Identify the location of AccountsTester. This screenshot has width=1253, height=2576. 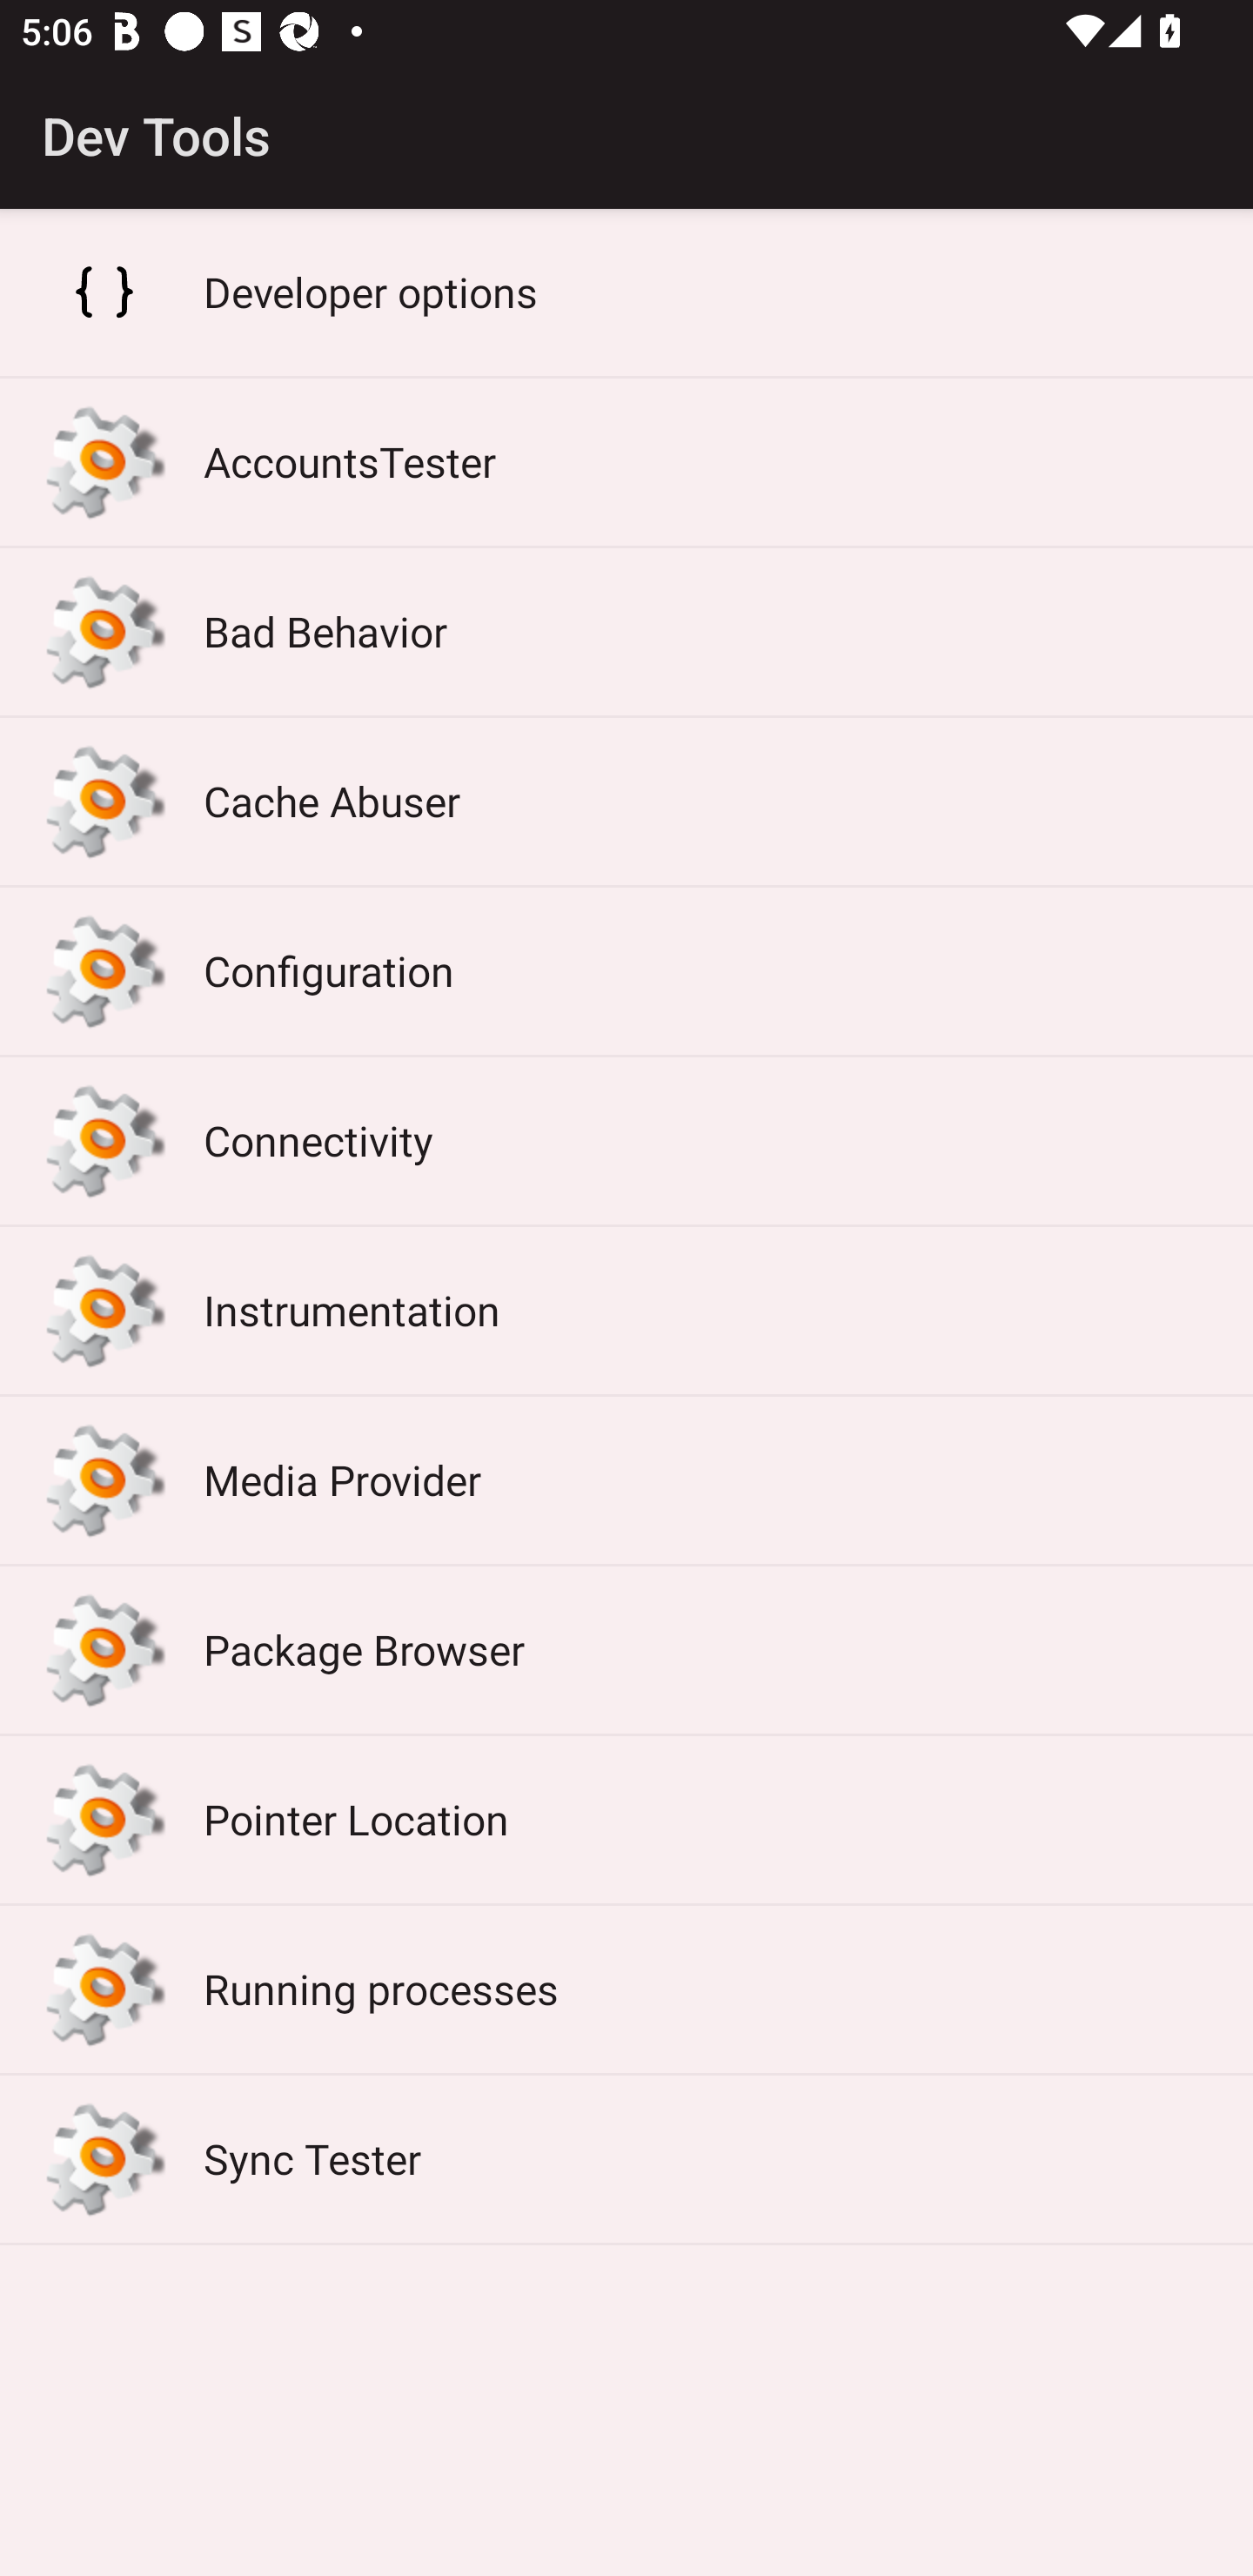
(626, 462).